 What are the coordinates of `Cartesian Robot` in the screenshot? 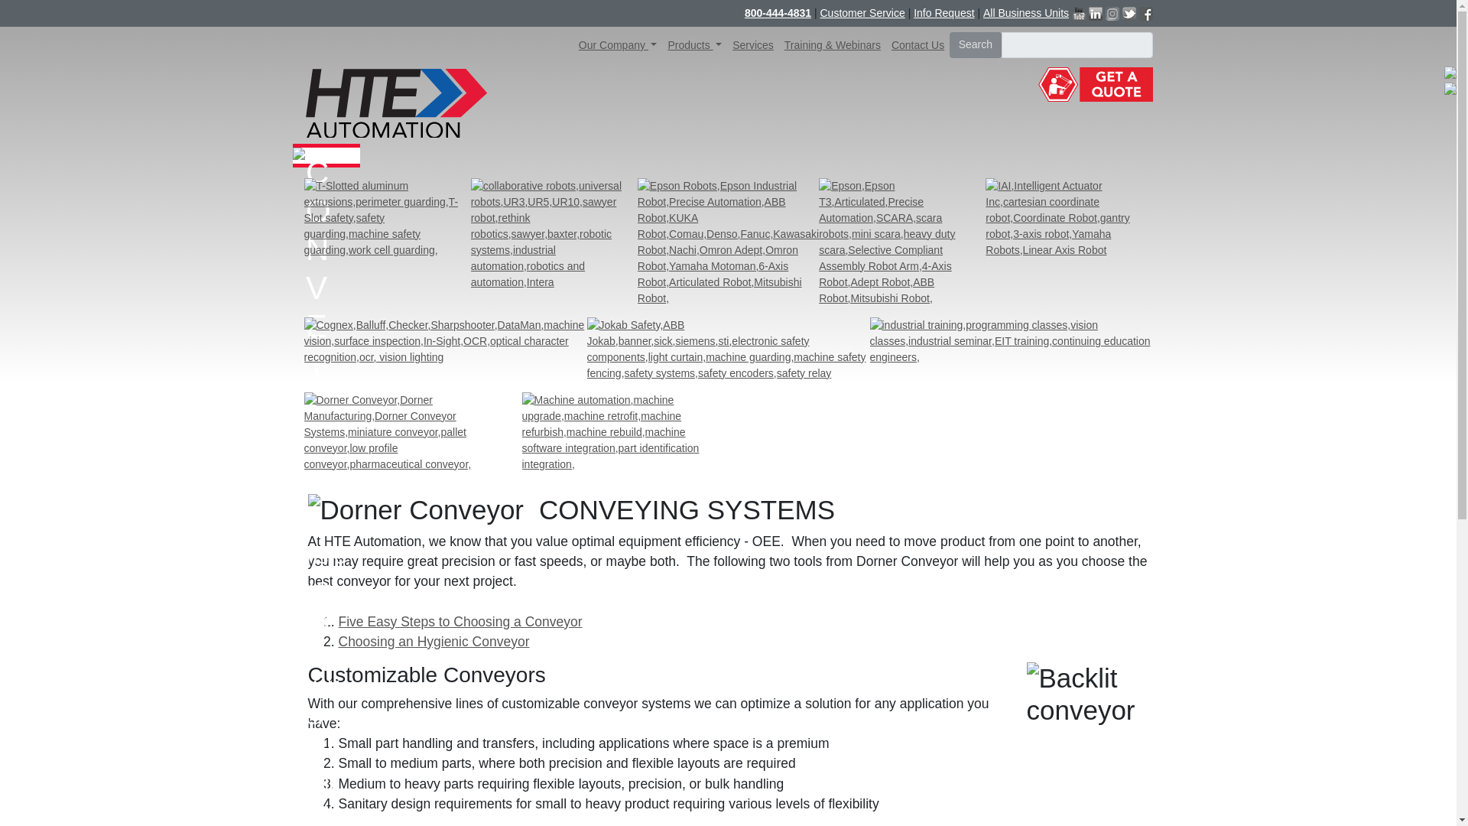 It's located at (1069, 217).